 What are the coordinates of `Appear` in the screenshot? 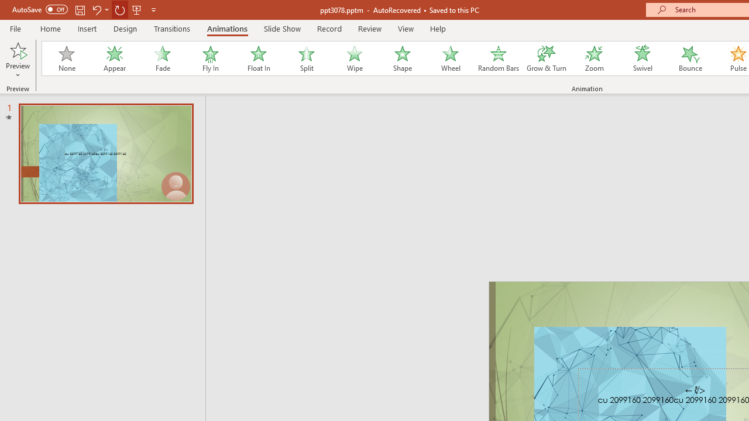 It's located at (114, 58).